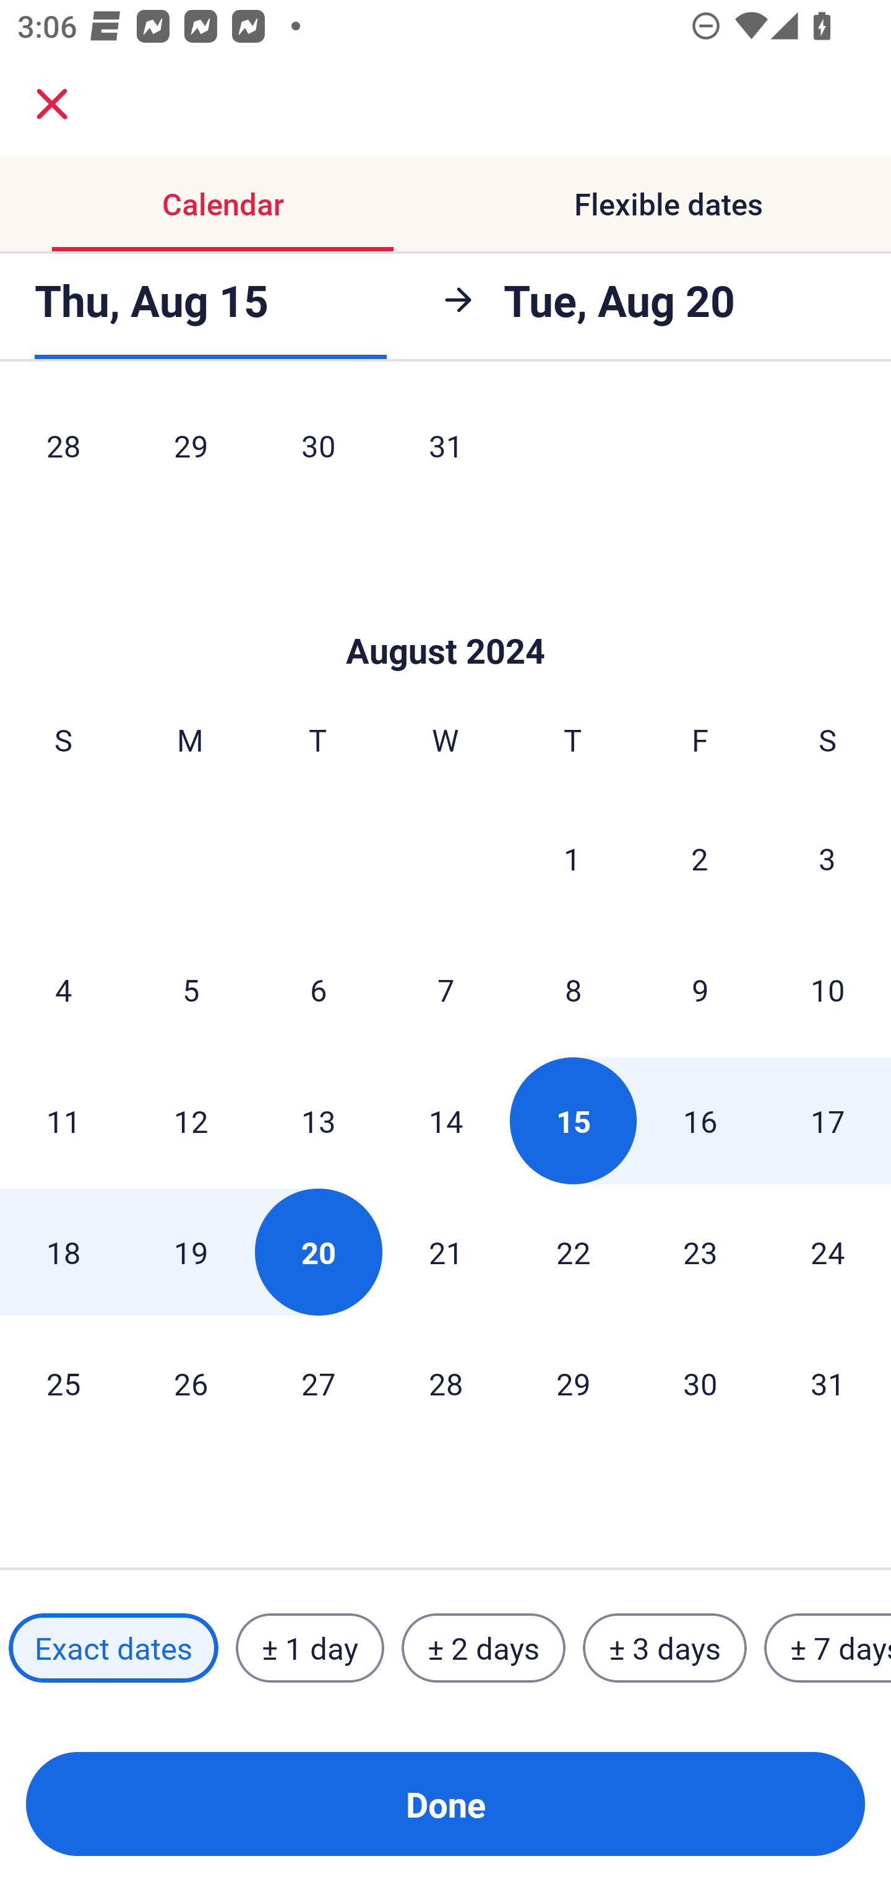 The image size is (891, 1882). Describe the element at coordinates (828, 1647) in the screenshot. I see `± 7 days` at that location.